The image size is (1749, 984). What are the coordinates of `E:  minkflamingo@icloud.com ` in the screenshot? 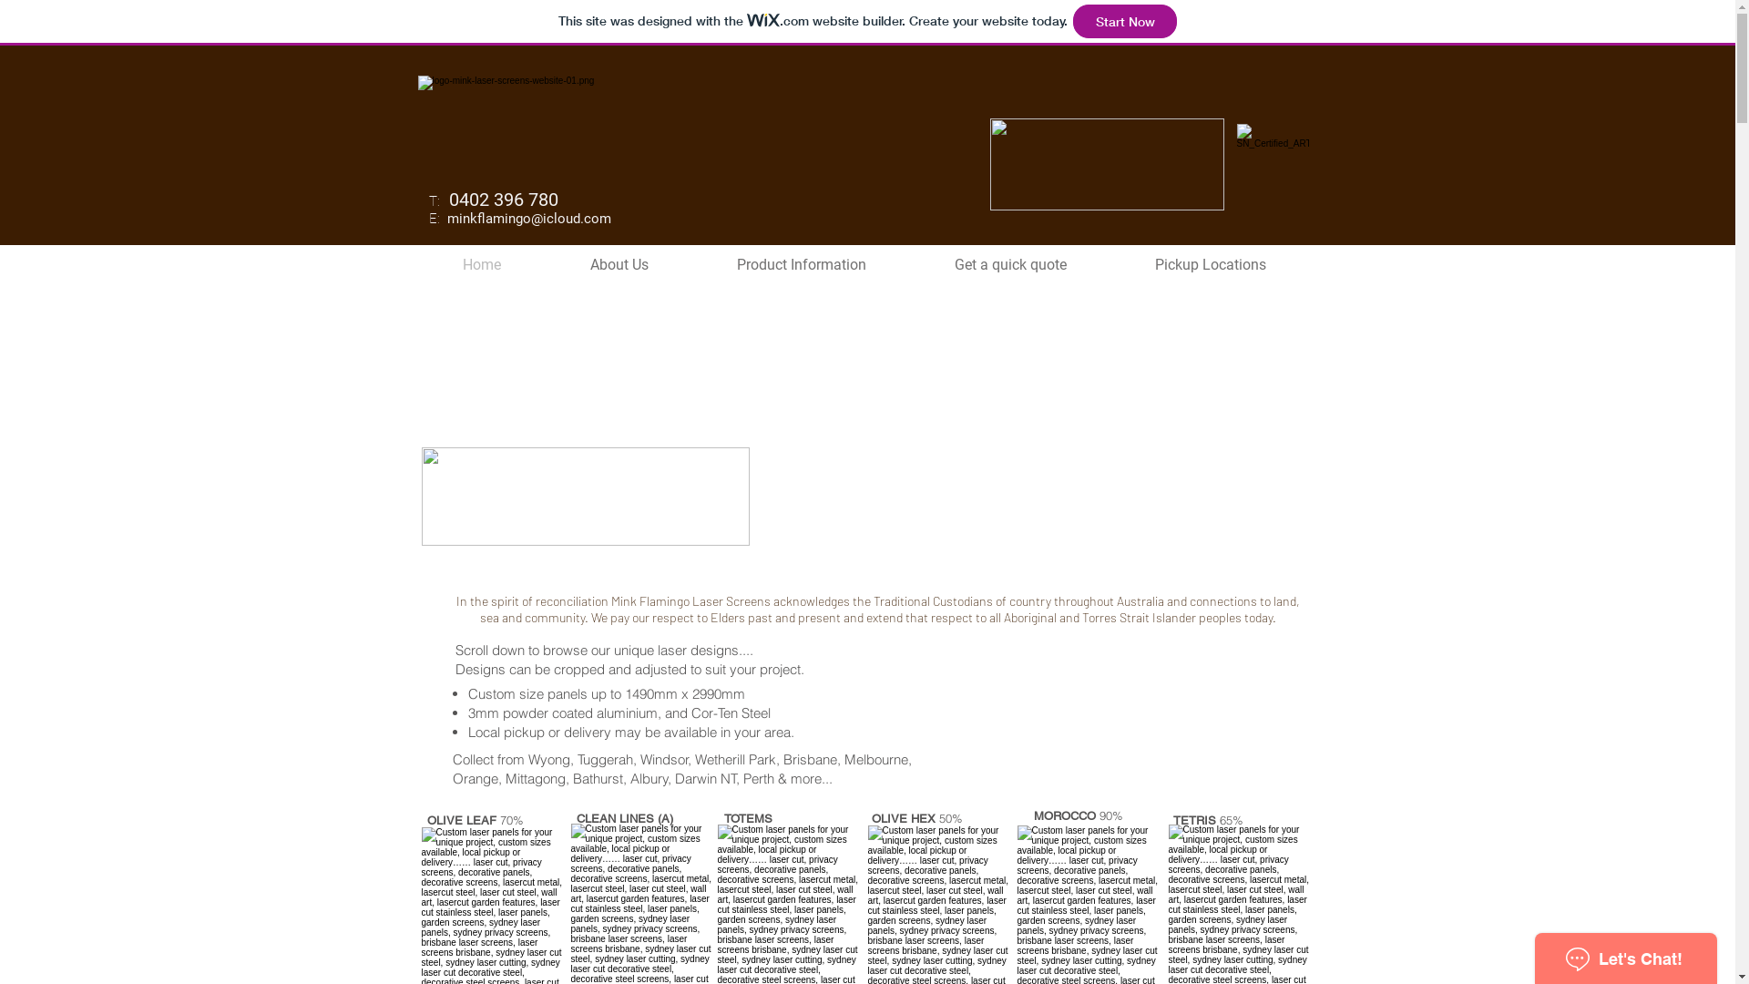 It's located at (521, 219).